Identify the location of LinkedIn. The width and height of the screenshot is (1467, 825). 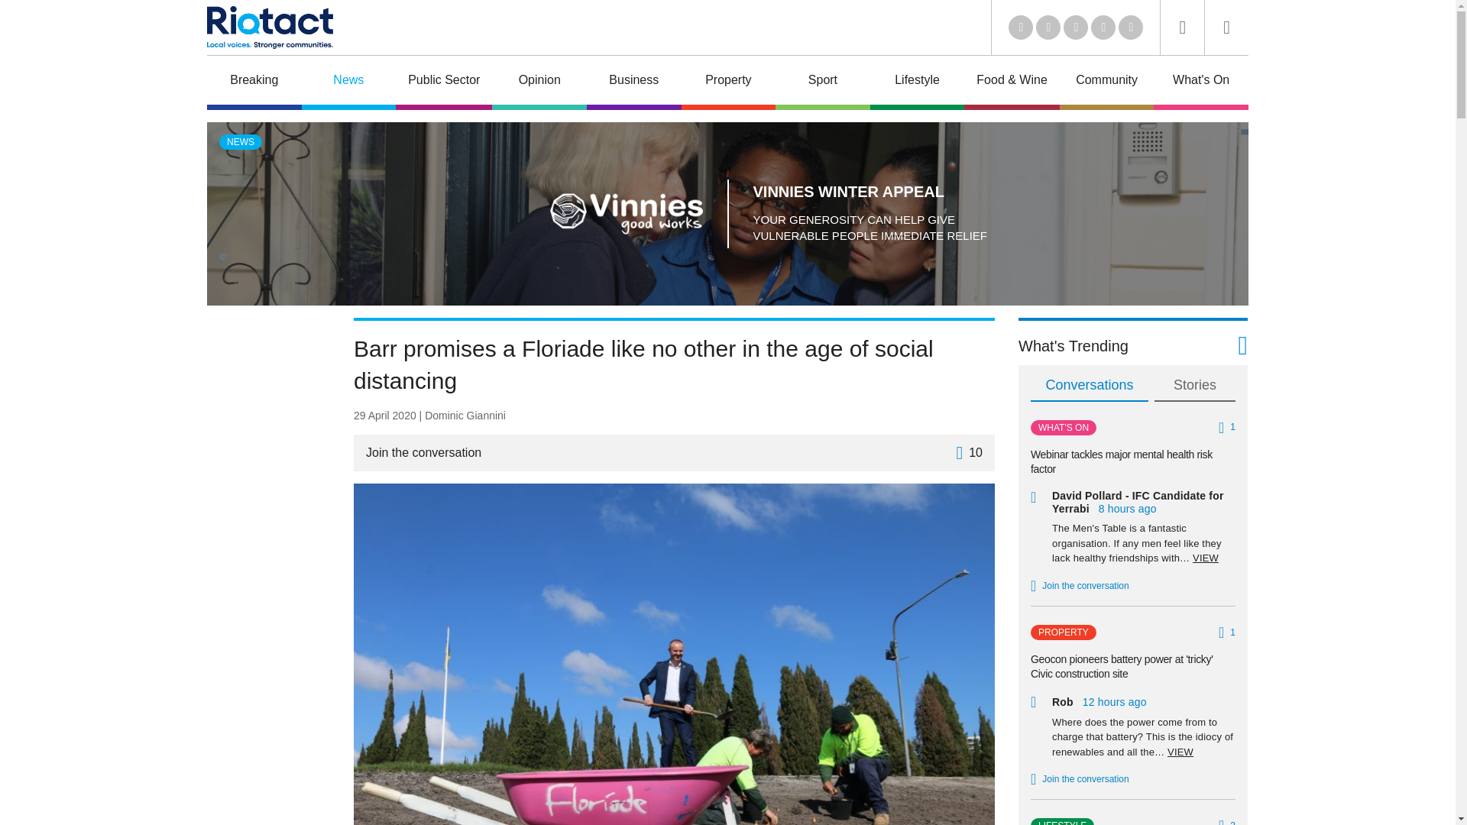
(1021, 27).